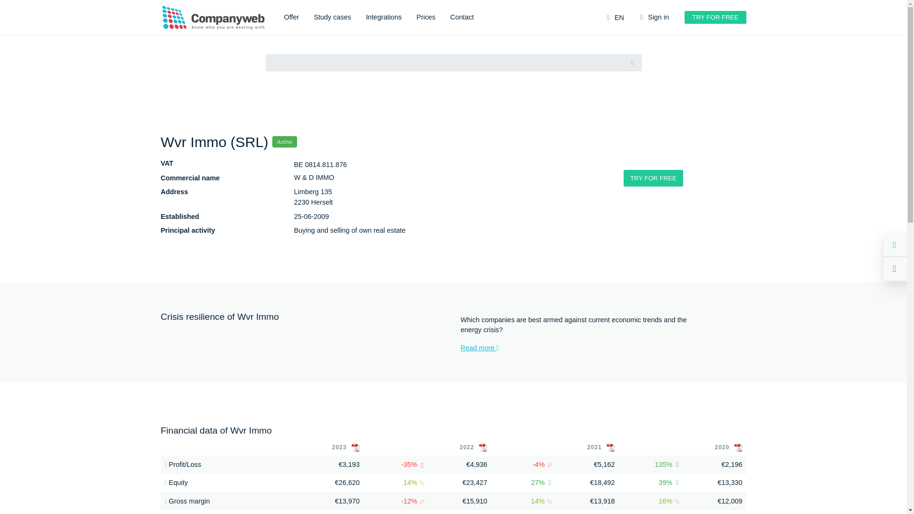 The width and height of the screenshot is (914, 514). What do you see at coordinates (654, 18) in the screenshot?
I see `Sign in` at bounding box center [654, 18].